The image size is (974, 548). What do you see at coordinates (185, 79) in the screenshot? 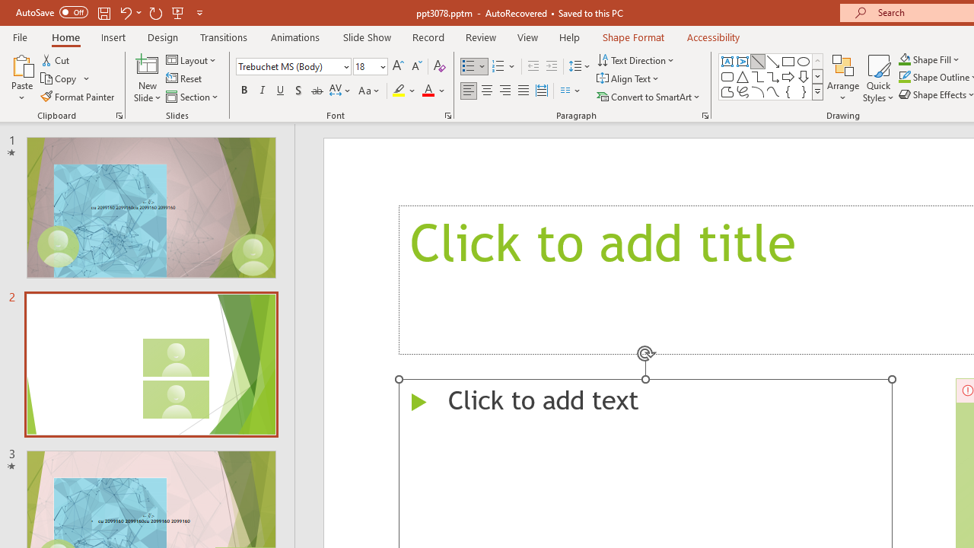
I see `Reset` at bounding box center [185, 79].